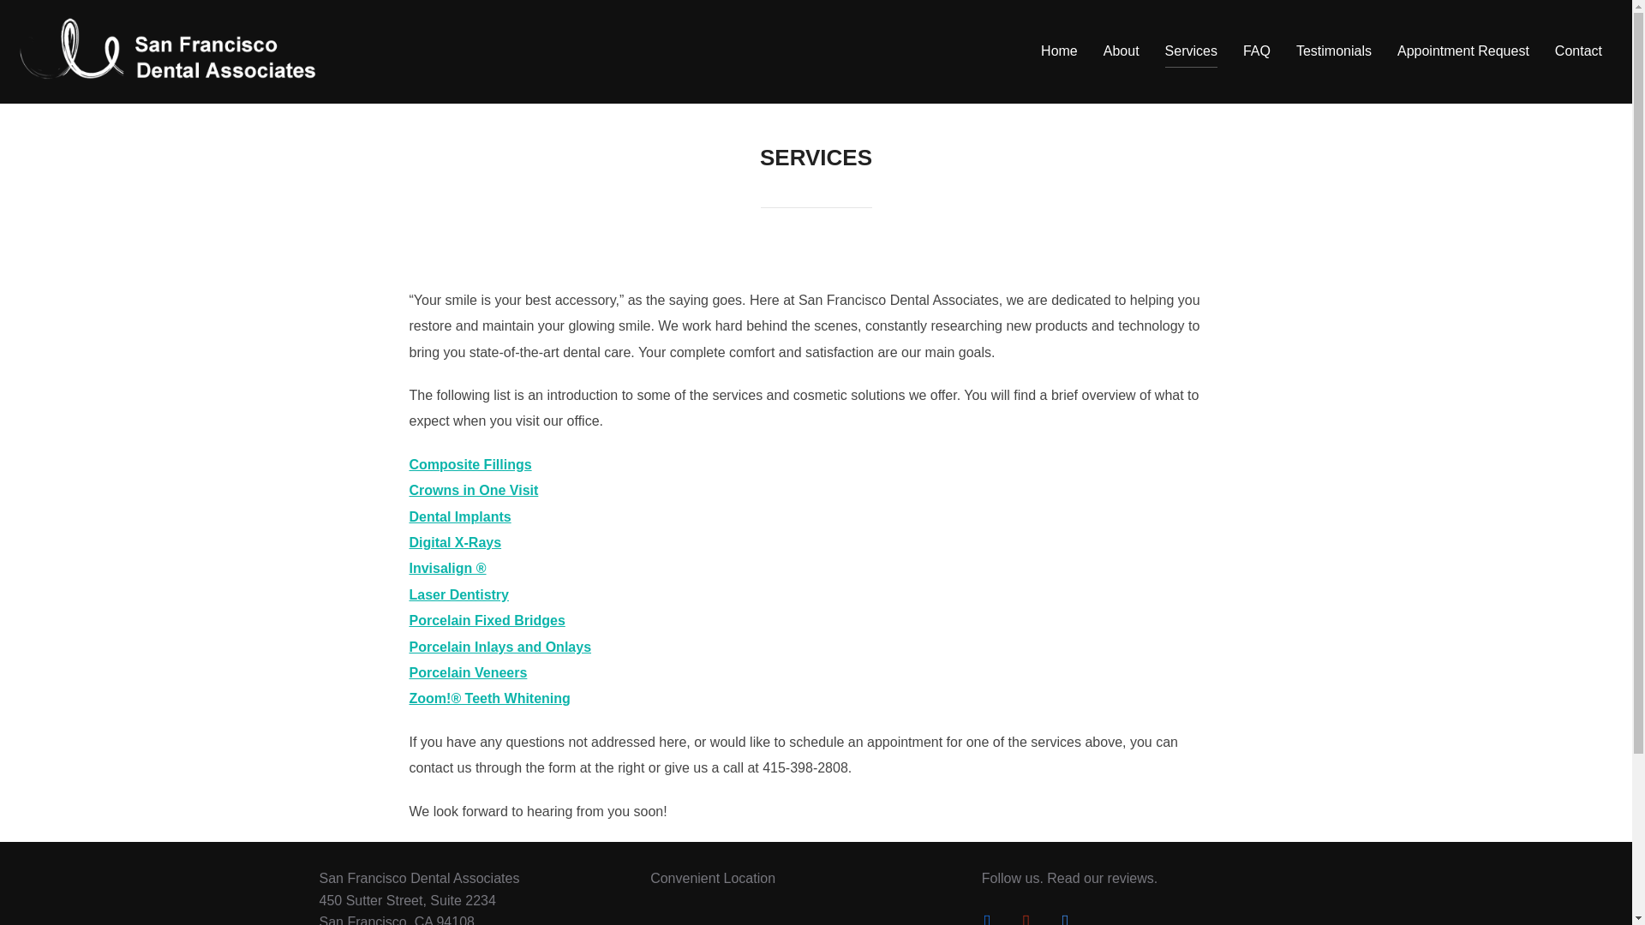 This screenshot has height=925, width=1645. Describe the element at coordinates (469, 671) in the screenshot. I see `Porcelain Veneers` at that location.